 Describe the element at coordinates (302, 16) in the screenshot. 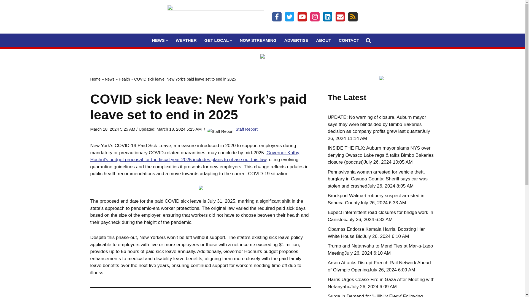

I see `Youtube` at that location.